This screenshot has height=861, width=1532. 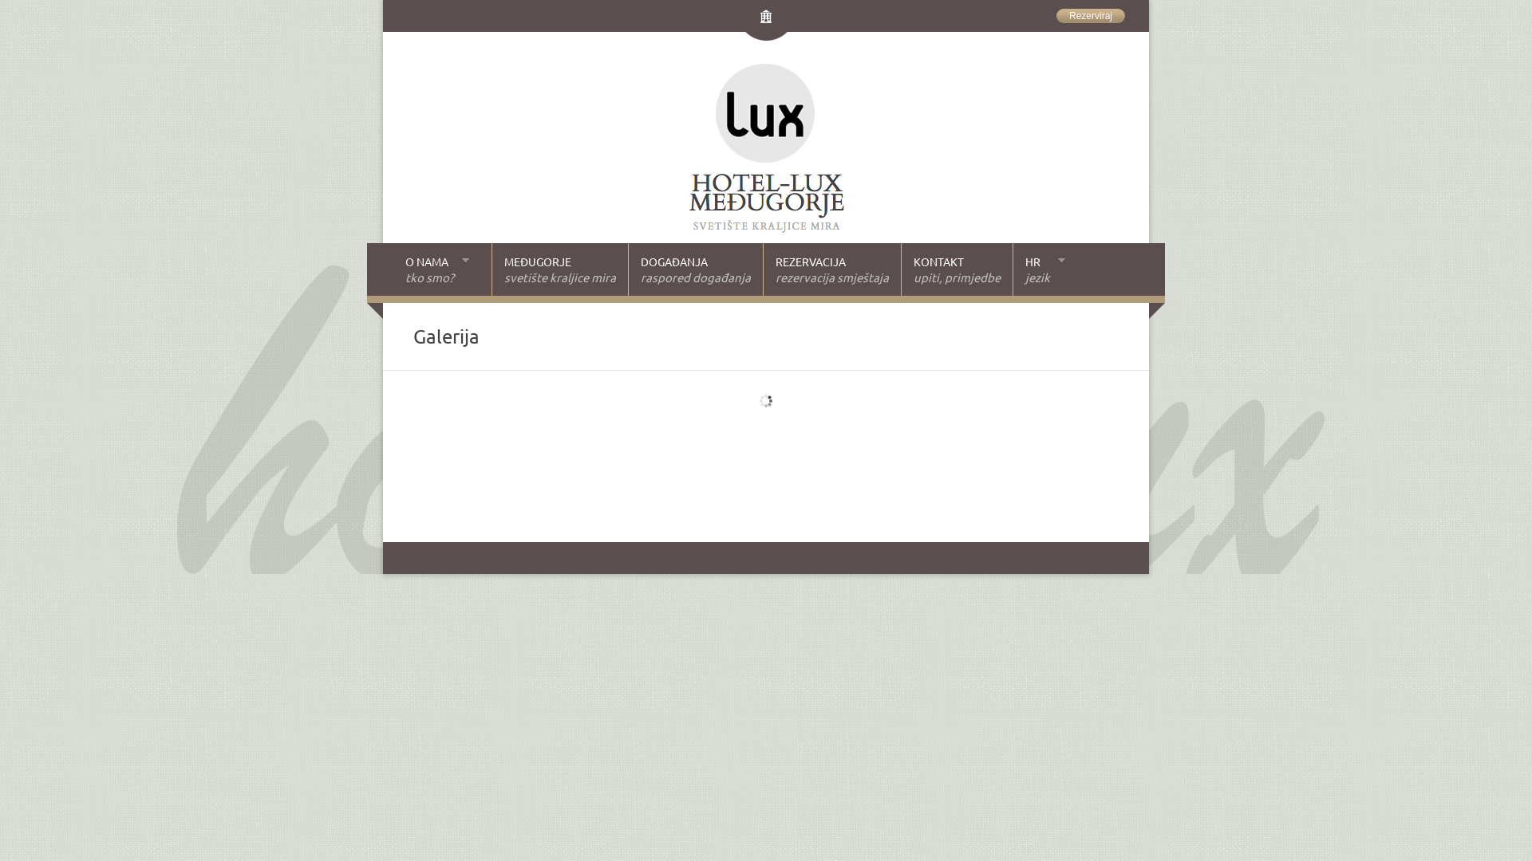 What do you see at coordinates (798, 509) in the screenshot?
I see `DSC-13` at bounding box center [798, 509].